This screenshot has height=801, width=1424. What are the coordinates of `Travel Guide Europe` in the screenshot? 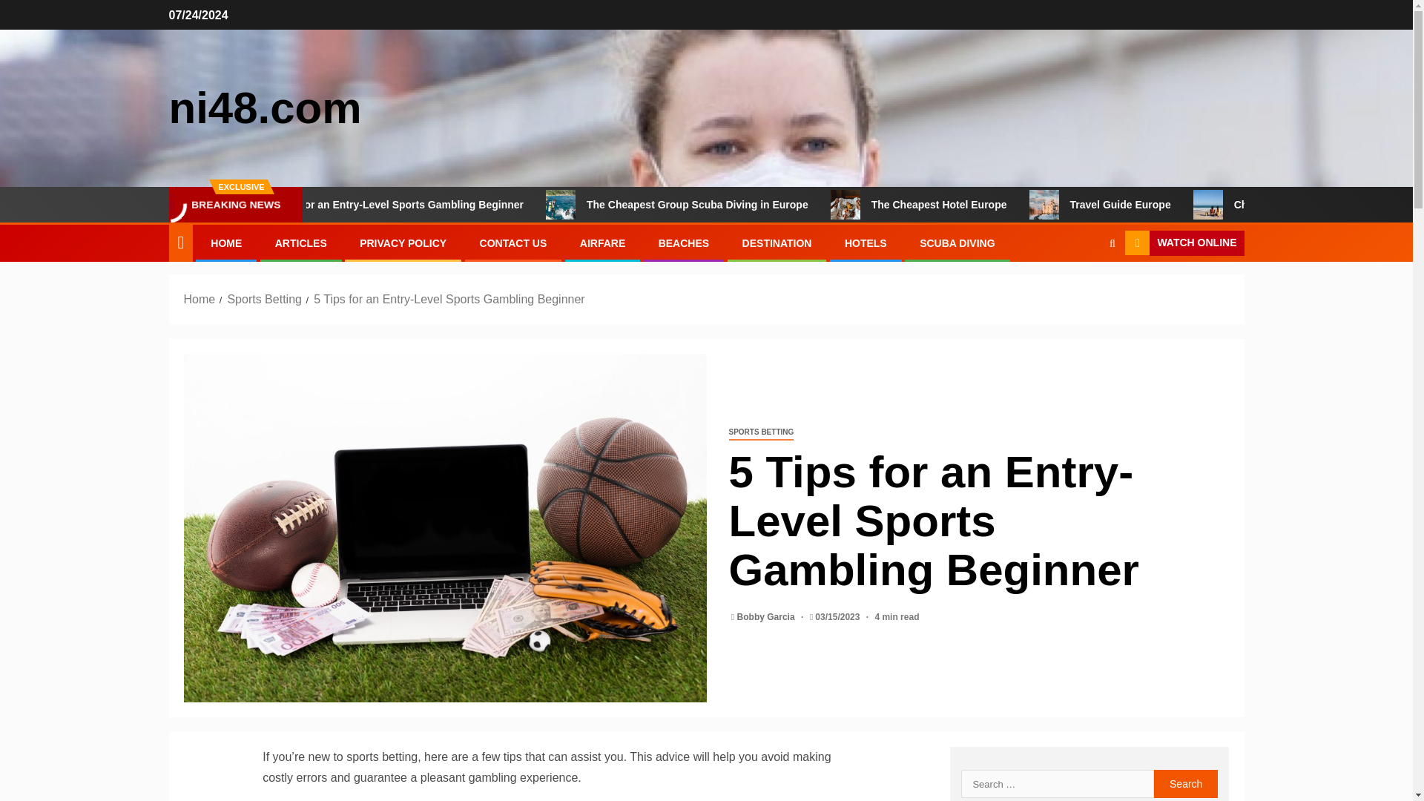 It's located at (1188, 204).